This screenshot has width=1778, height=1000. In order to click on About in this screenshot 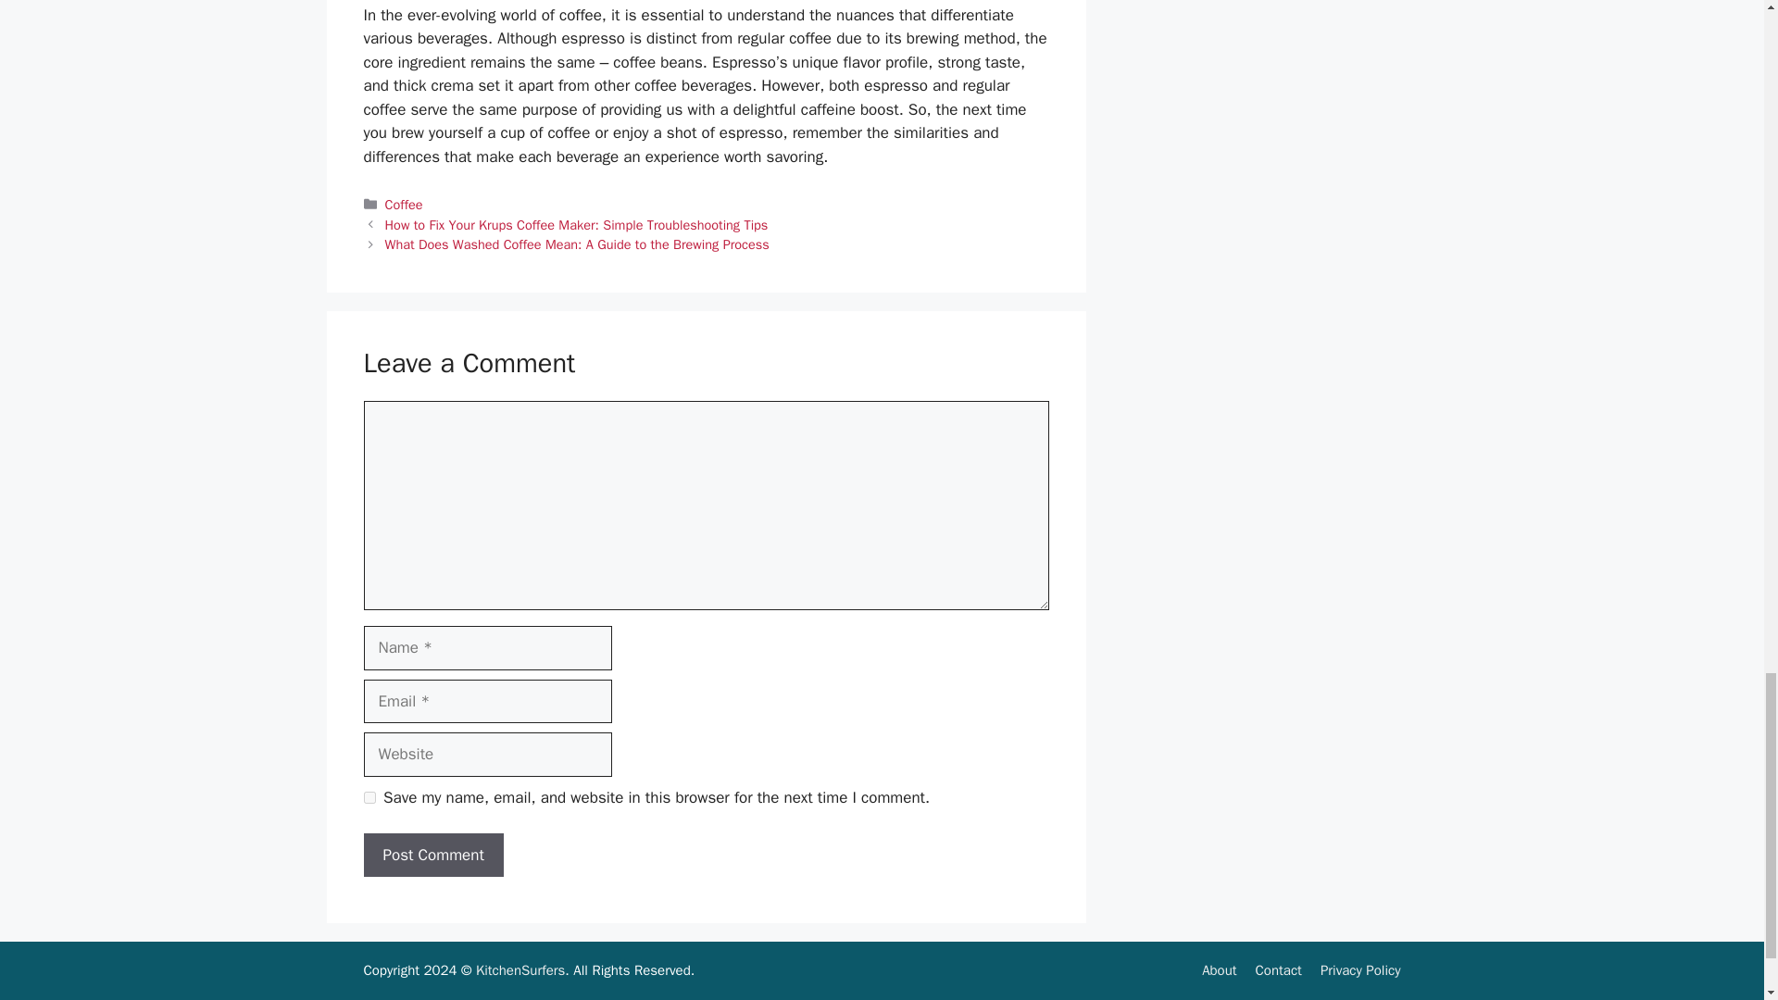, I will do `click(1219, 970)`.